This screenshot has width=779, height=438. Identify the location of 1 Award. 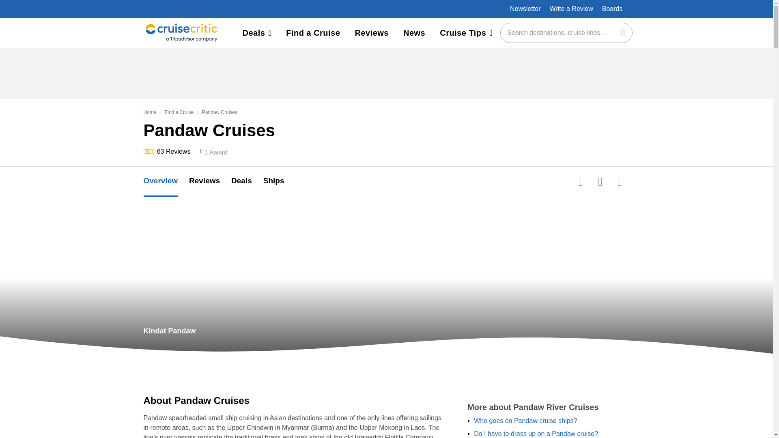
(216, 152).